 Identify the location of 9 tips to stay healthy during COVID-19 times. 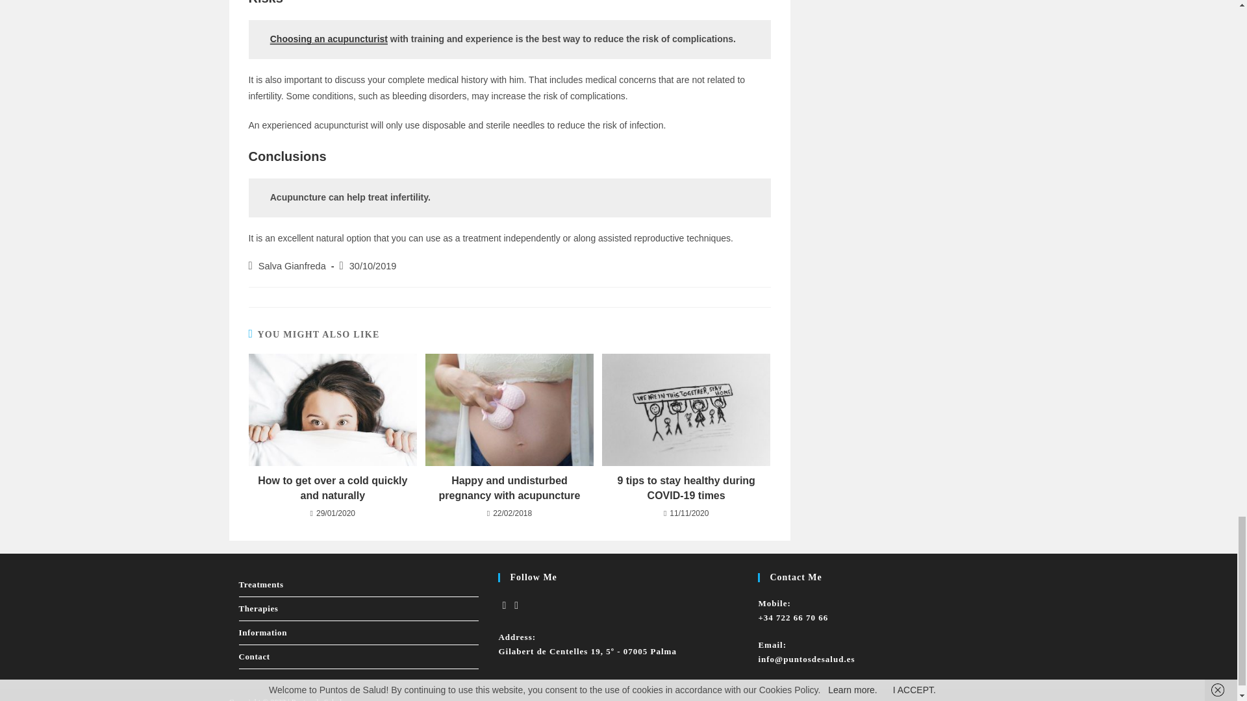
(686, 488).